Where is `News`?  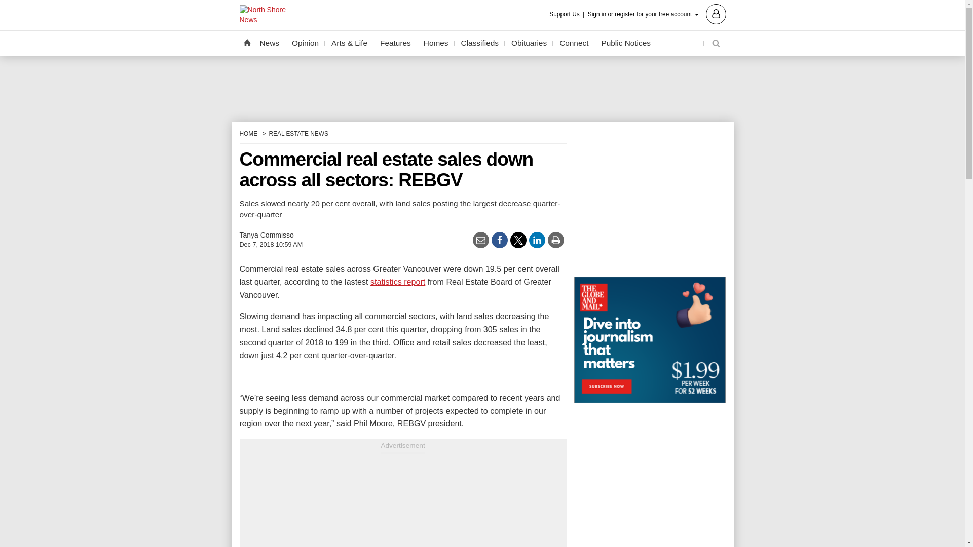
News is located at coordinates (270, 43).